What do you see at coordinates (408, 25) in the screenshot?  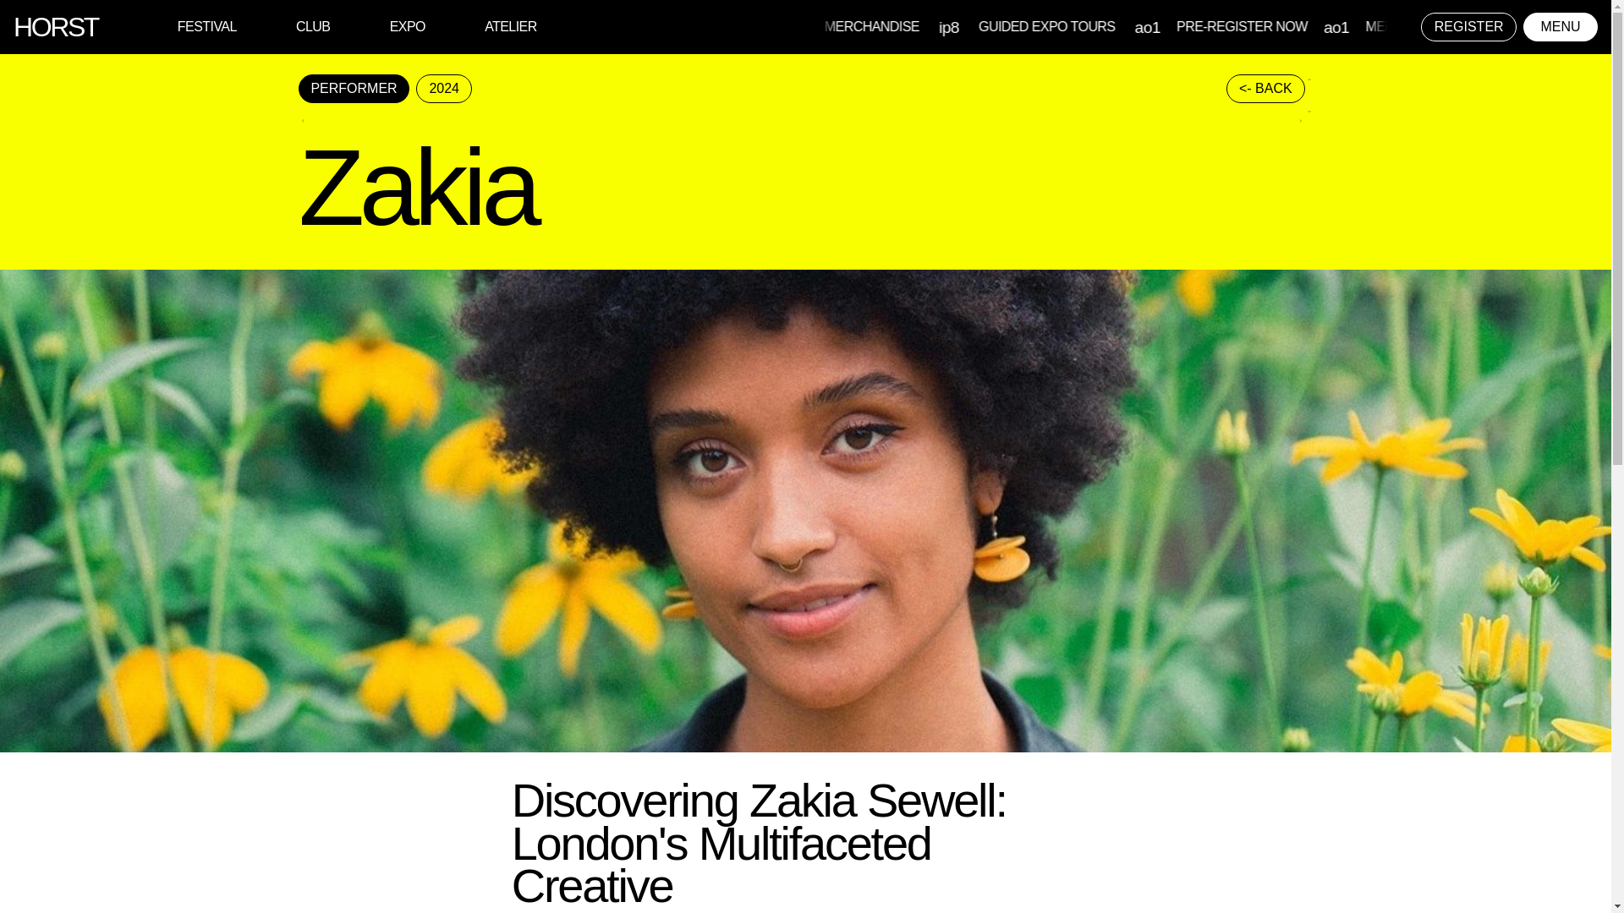 I see `EXPO` at bounding box center [408, 25].